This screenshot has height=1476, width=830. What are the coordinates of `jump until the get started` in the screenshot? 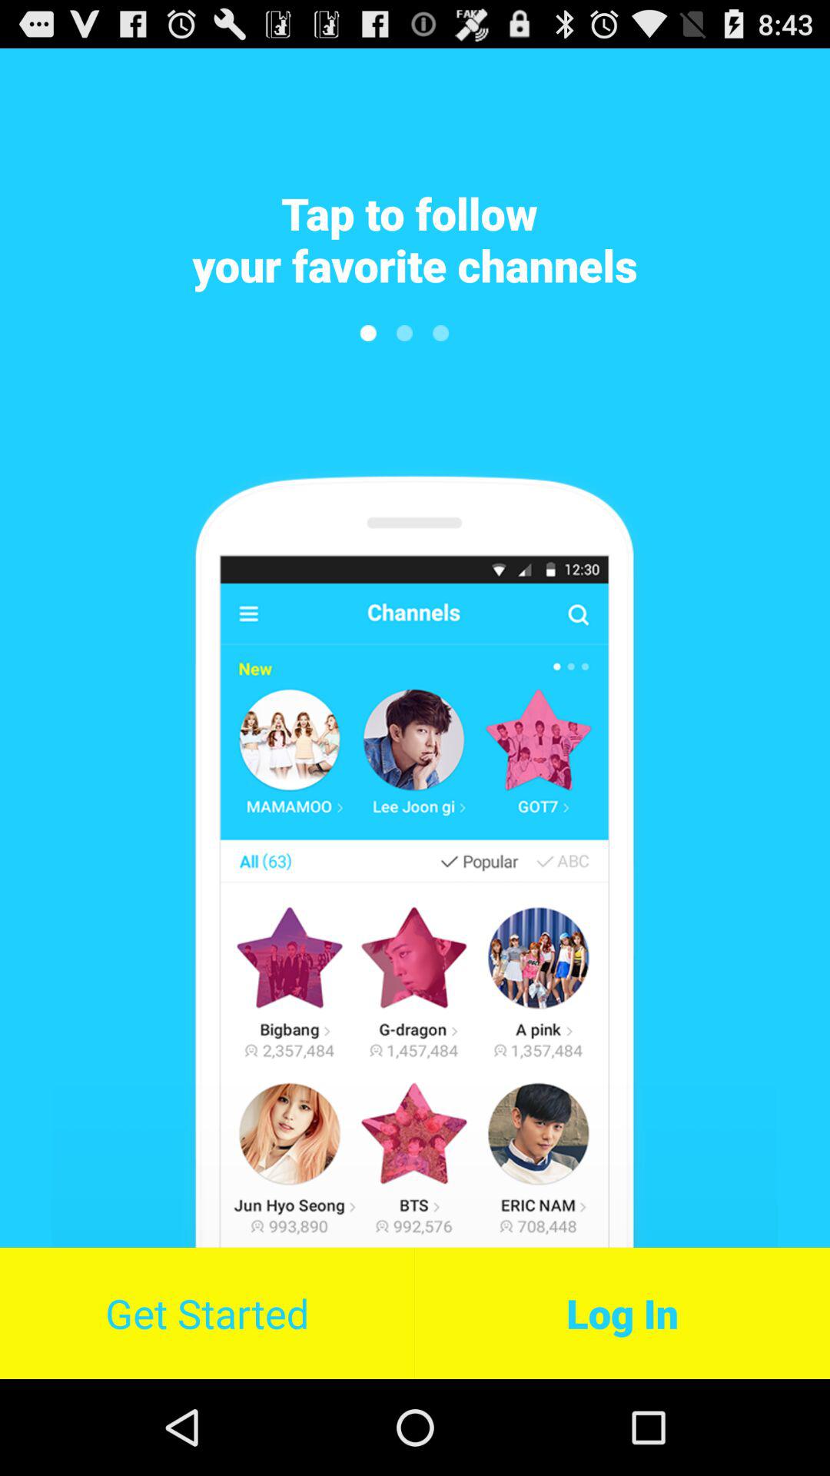 It's located at (207, 1313).